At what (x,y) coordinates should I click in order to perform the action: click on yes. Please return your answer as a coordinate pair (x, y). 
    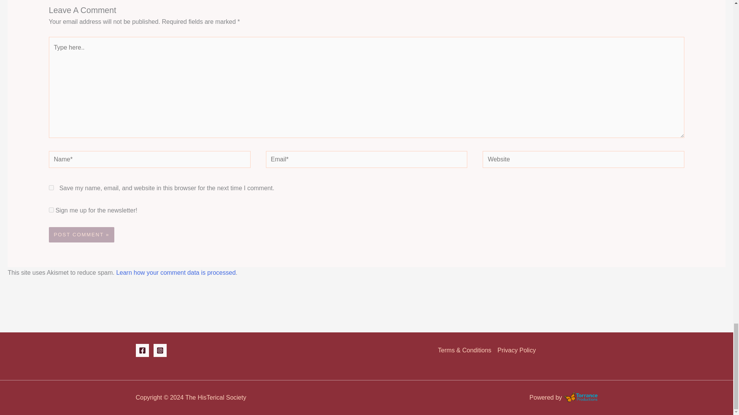
    Looking at the image, I should click on (51, 188).